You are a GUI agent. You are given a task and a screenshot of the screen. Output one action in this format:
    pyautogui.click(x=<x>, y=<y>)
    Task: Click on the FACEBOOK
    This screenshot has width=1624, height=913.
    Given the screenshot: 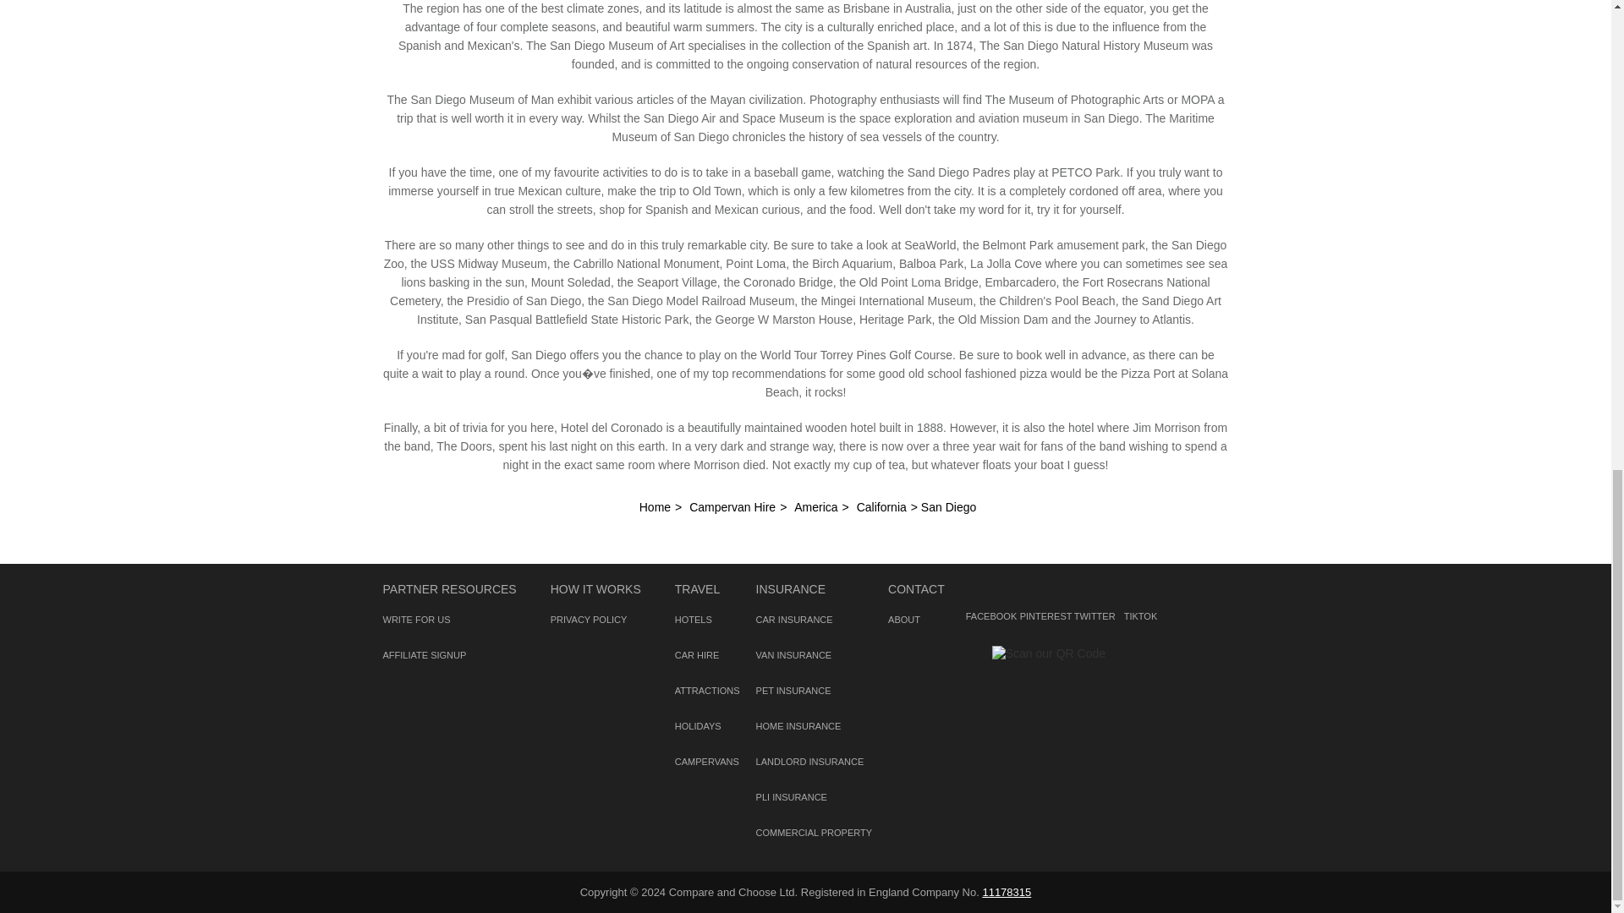 What is the action you would take?
    pyautogui.click(x=990, y=593)
    